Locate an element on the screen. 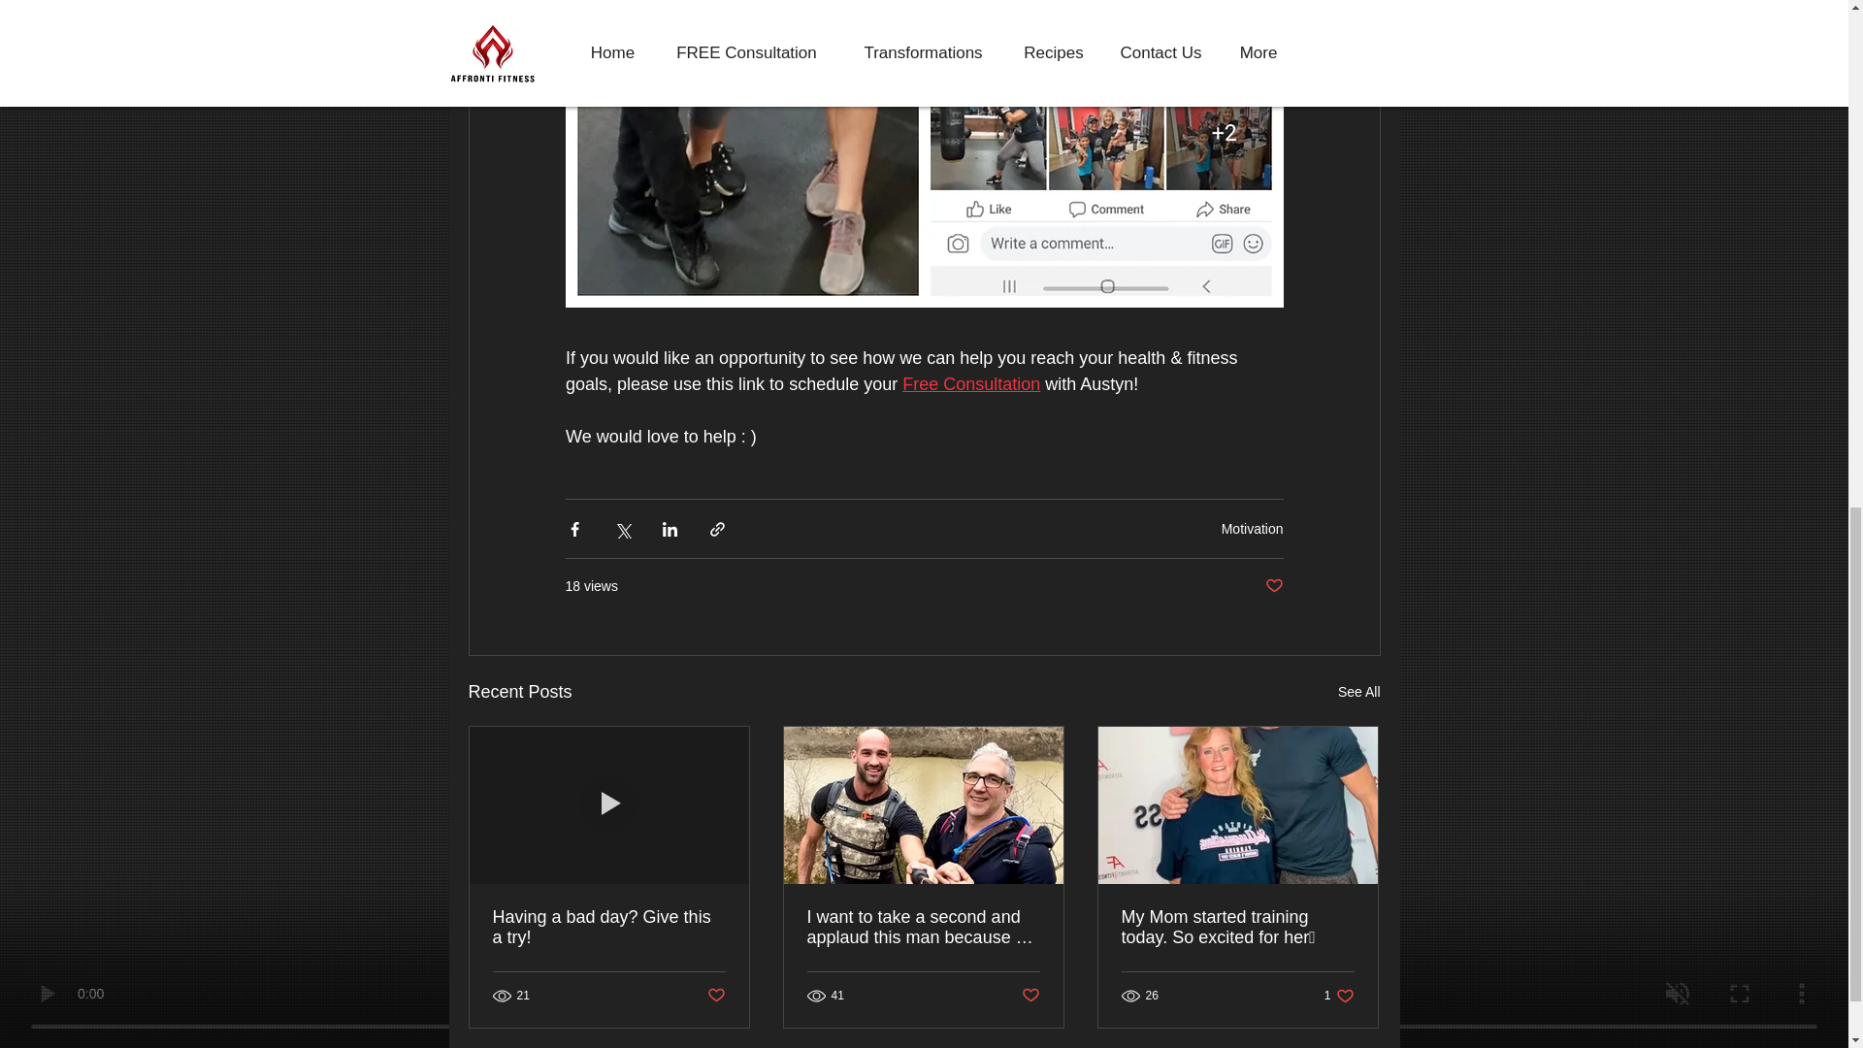  Post not marked as liked is located at coordinates (1030, 996).